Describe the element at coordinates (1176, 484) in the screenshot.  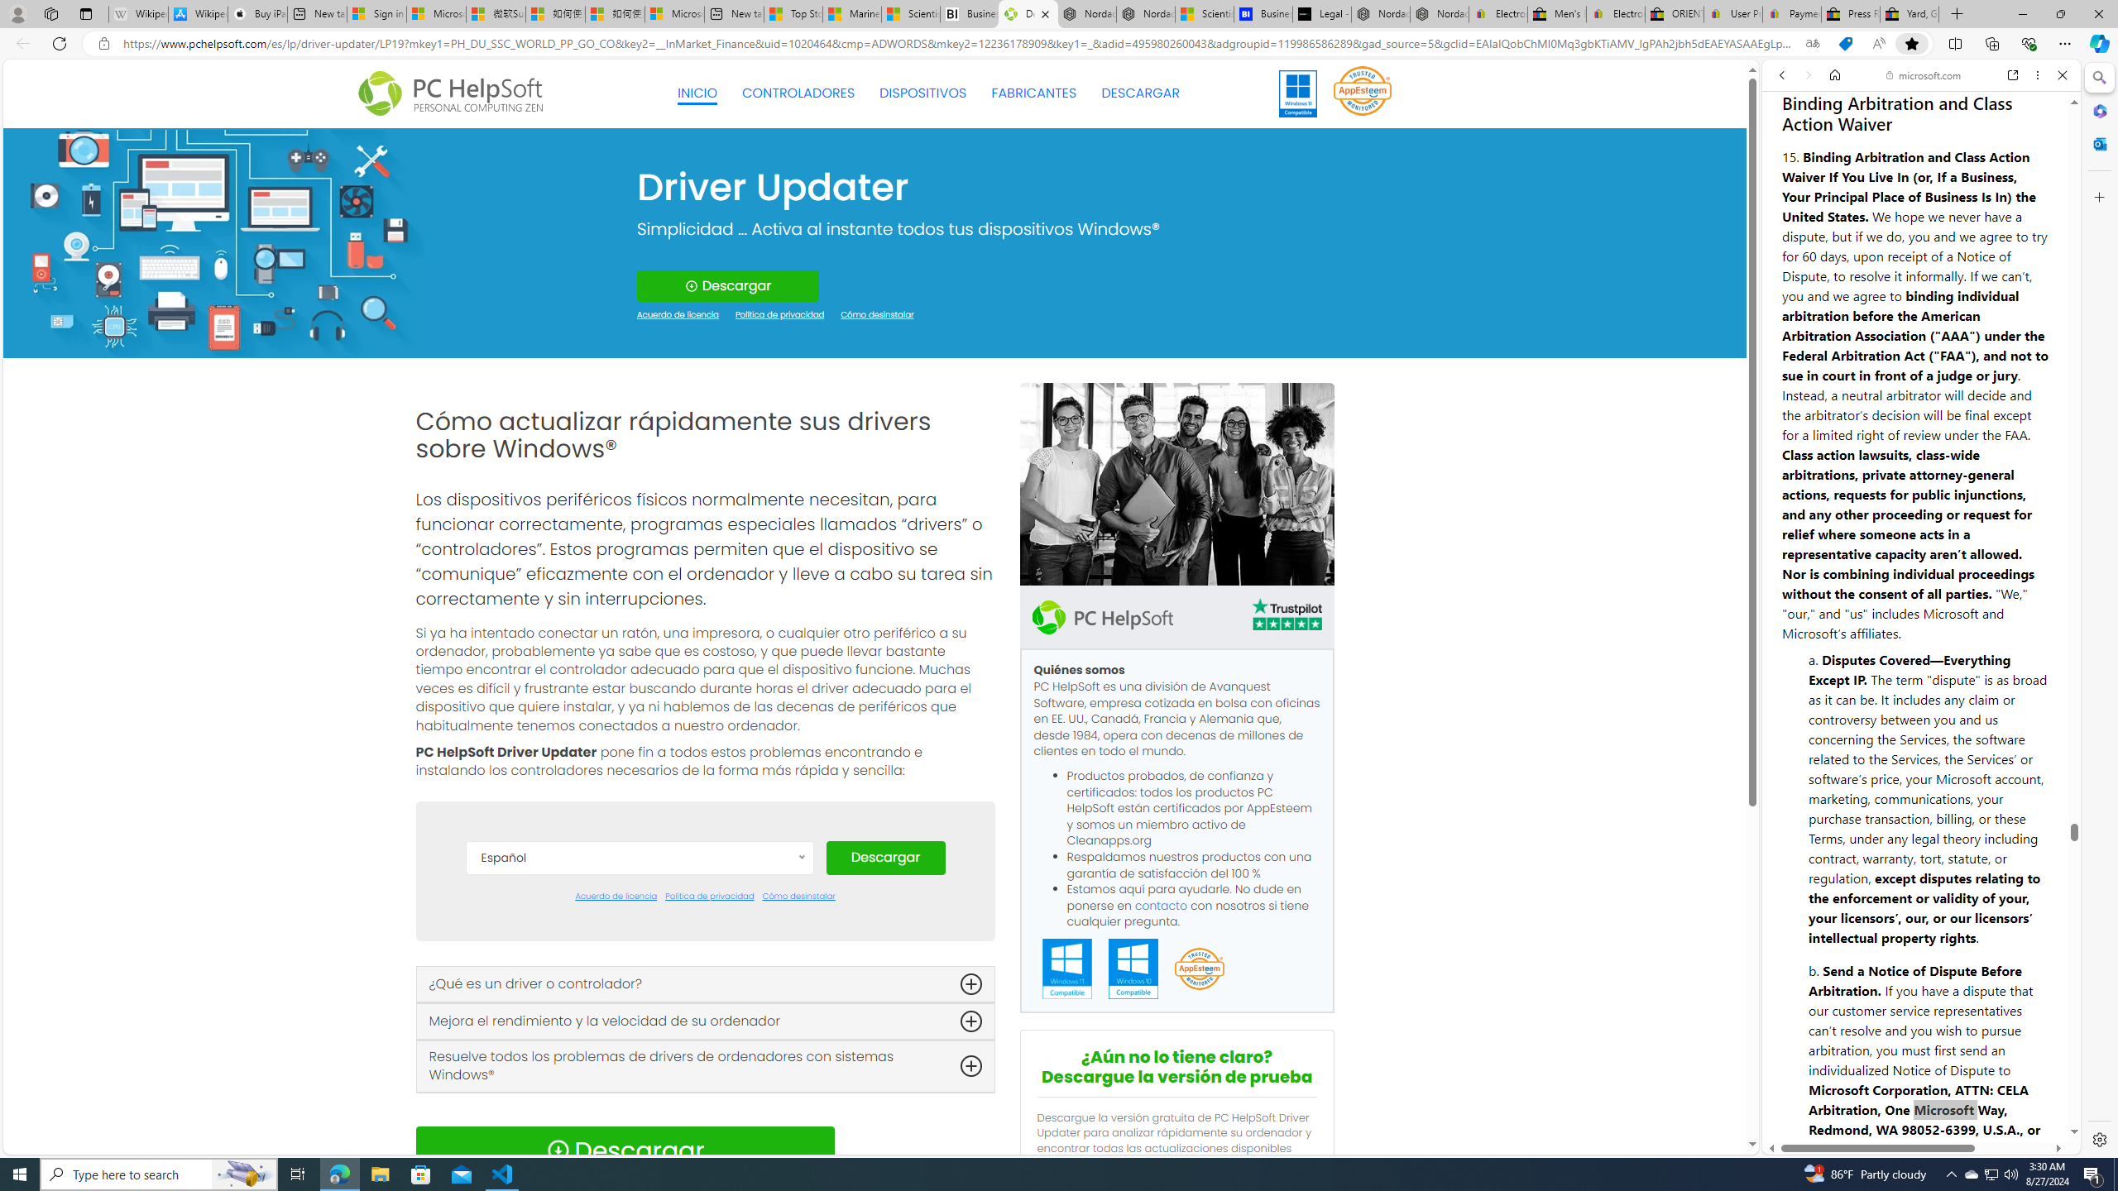
I see `team` at that location.